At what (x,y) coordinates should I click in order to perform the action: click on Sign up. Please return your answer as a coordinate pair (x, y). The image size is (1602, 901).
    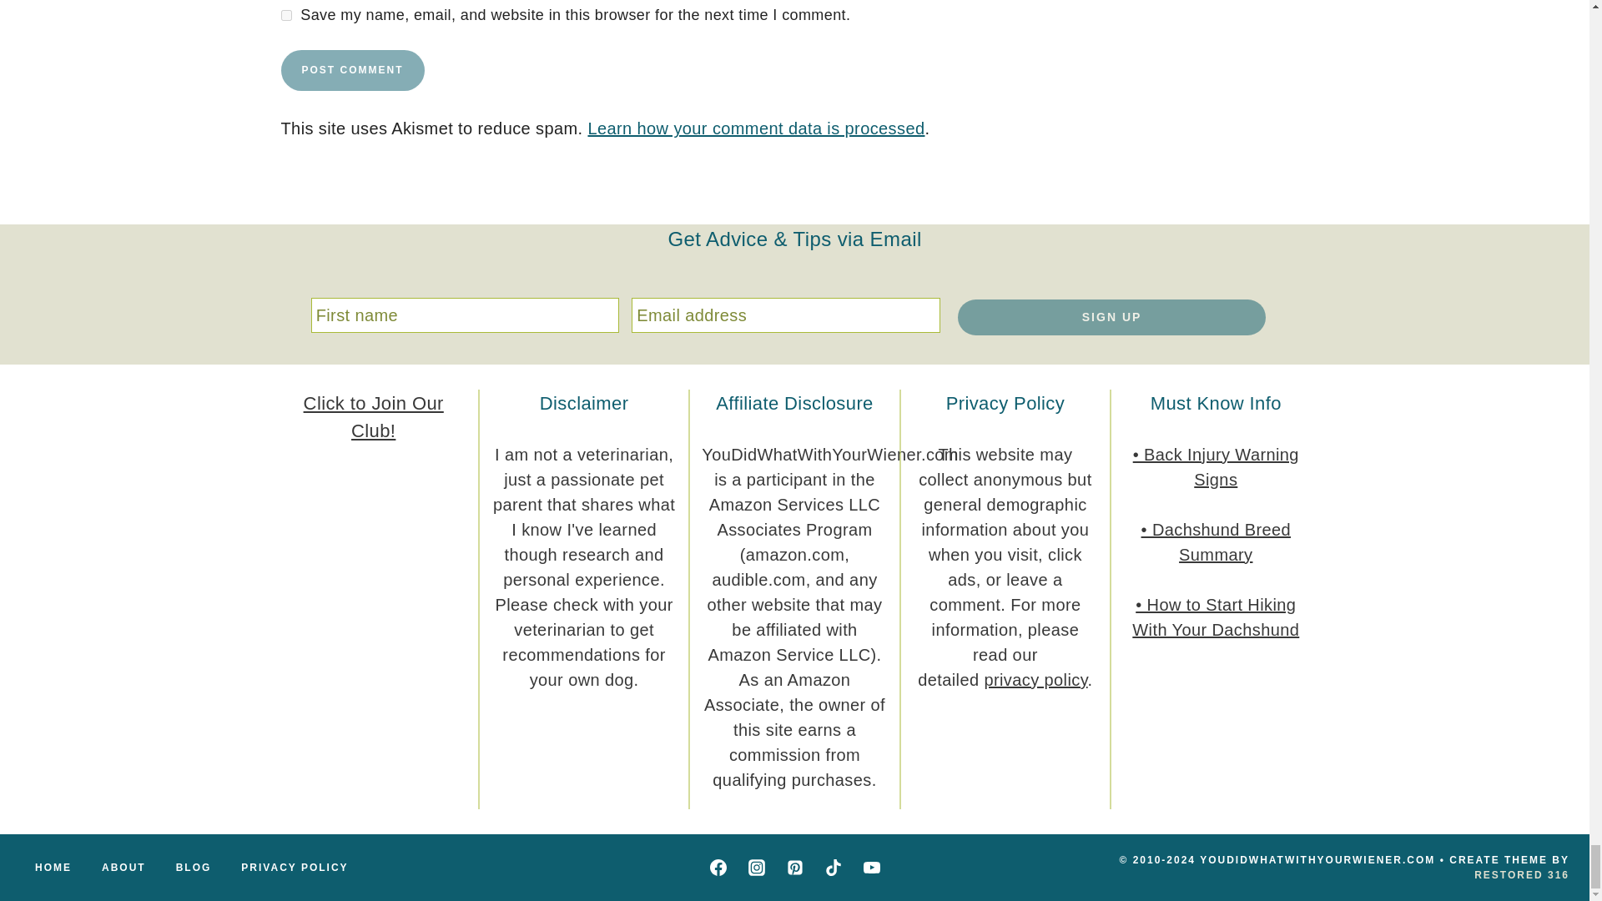
    Looking at the image, I should click on (1112, 316).